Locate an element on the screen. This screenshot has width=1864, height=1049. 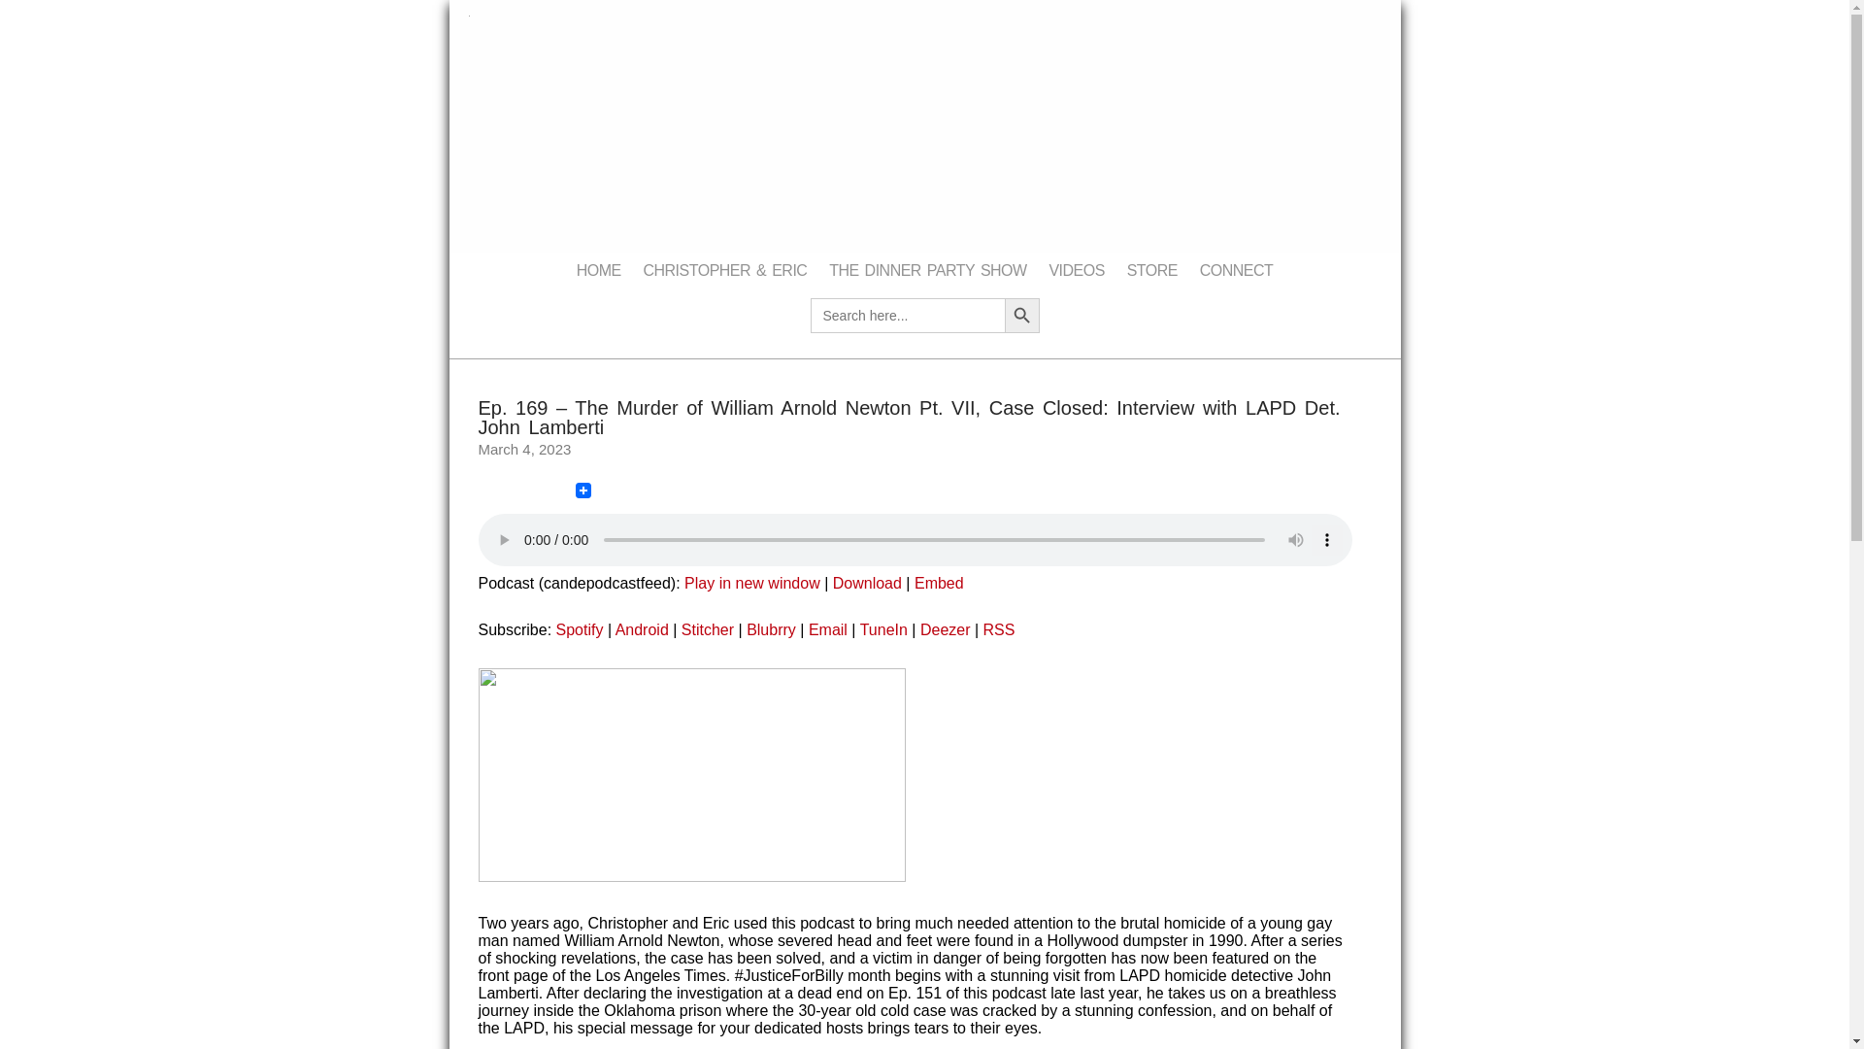
Subscribe on Blubrry is located at coordinates (771, 629).